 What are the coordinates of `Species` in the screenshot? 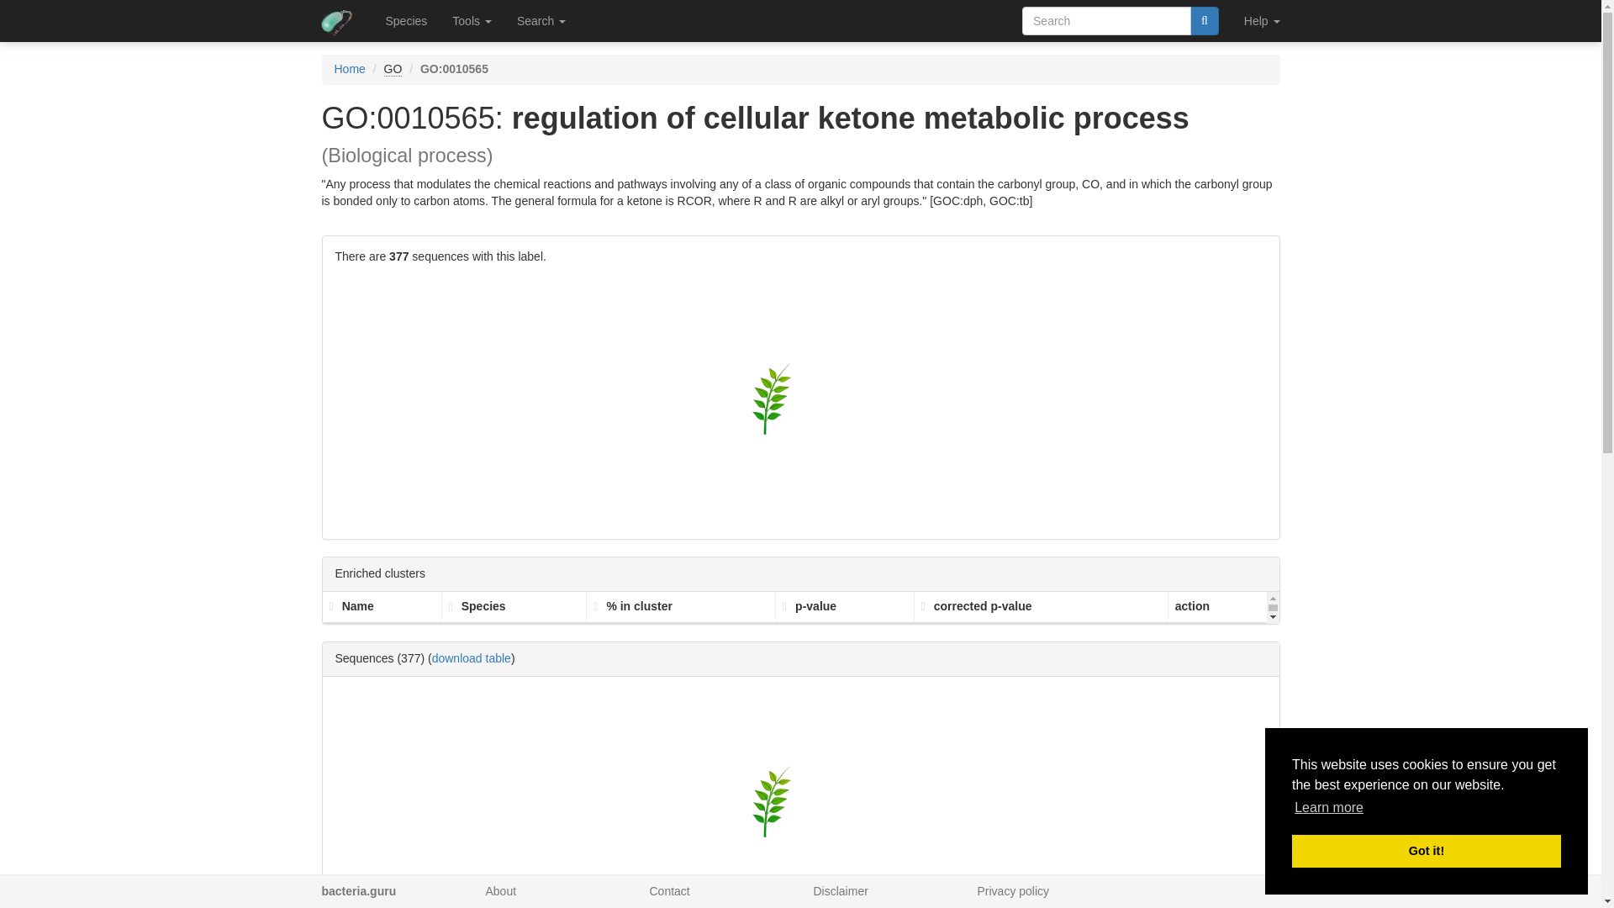 It's located at (407, 20).